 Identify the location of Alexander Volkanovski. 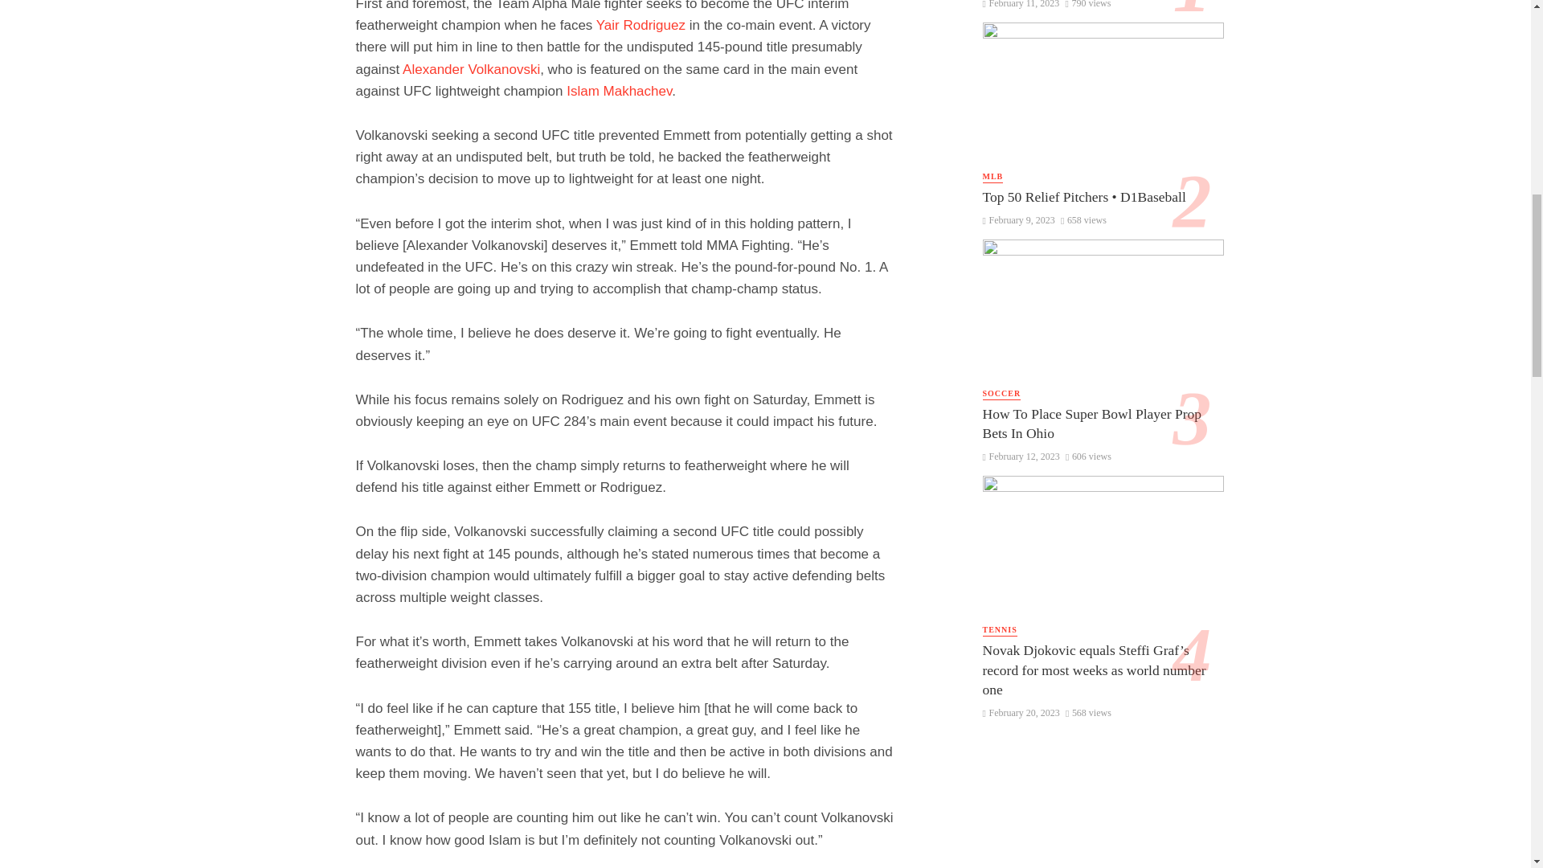
(471, 69).